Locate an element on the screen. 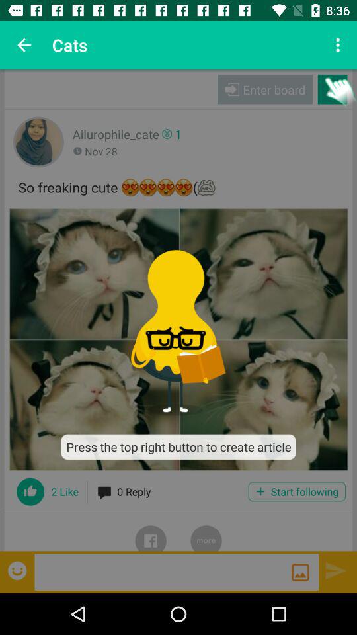  turn off start following is located at coordinates (296, 491).